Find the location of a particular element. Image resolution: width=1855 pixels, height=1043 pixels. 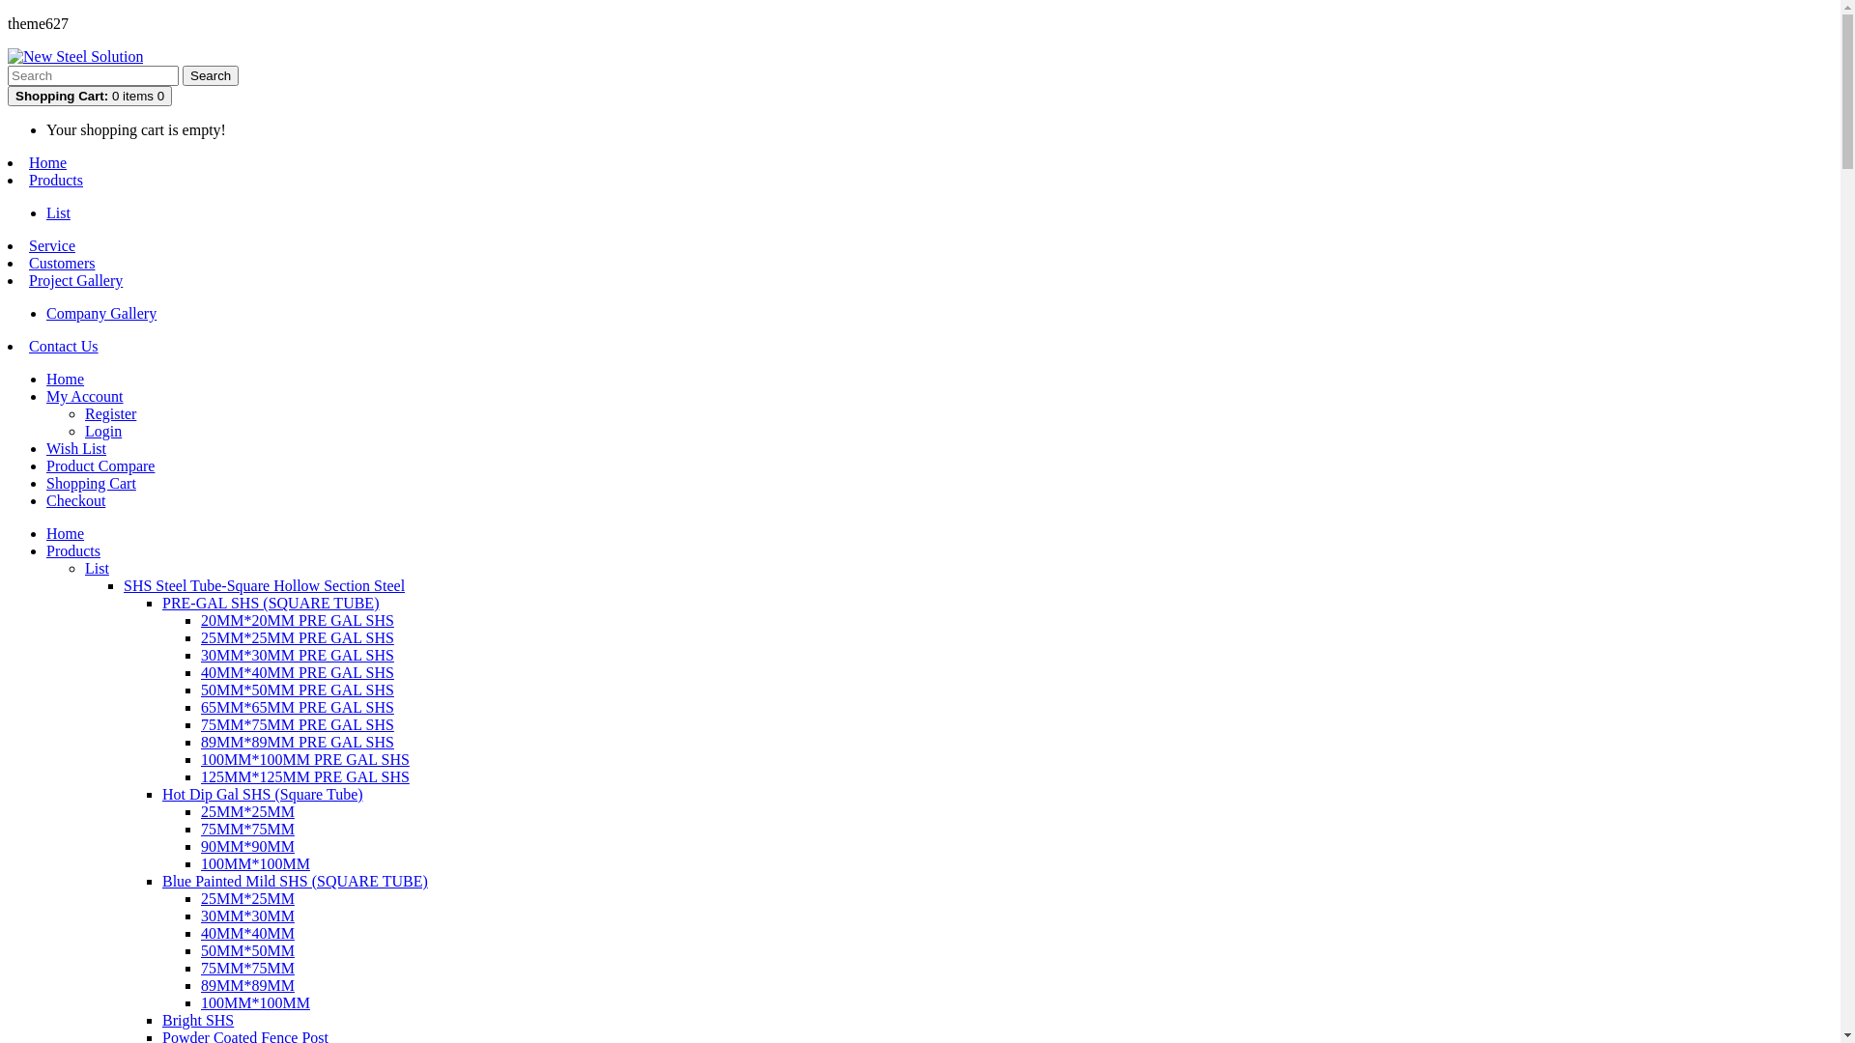

Company Gallery is located at coordinates (101, 313).